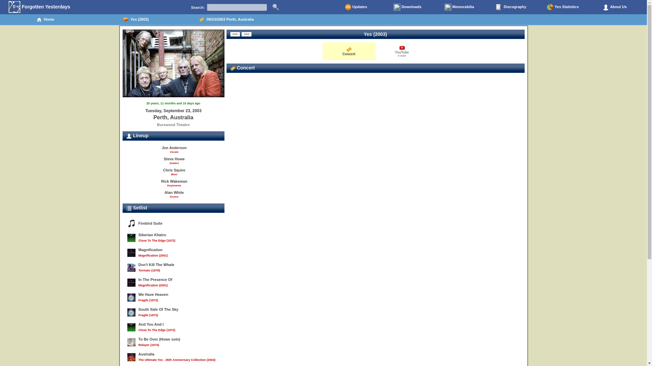 The height and width of the screenshot is (366, 652). What do you see at coordinates (459, 7) in the screenshot?
I see ` Memorabilia` at bounding box center [459, 7].